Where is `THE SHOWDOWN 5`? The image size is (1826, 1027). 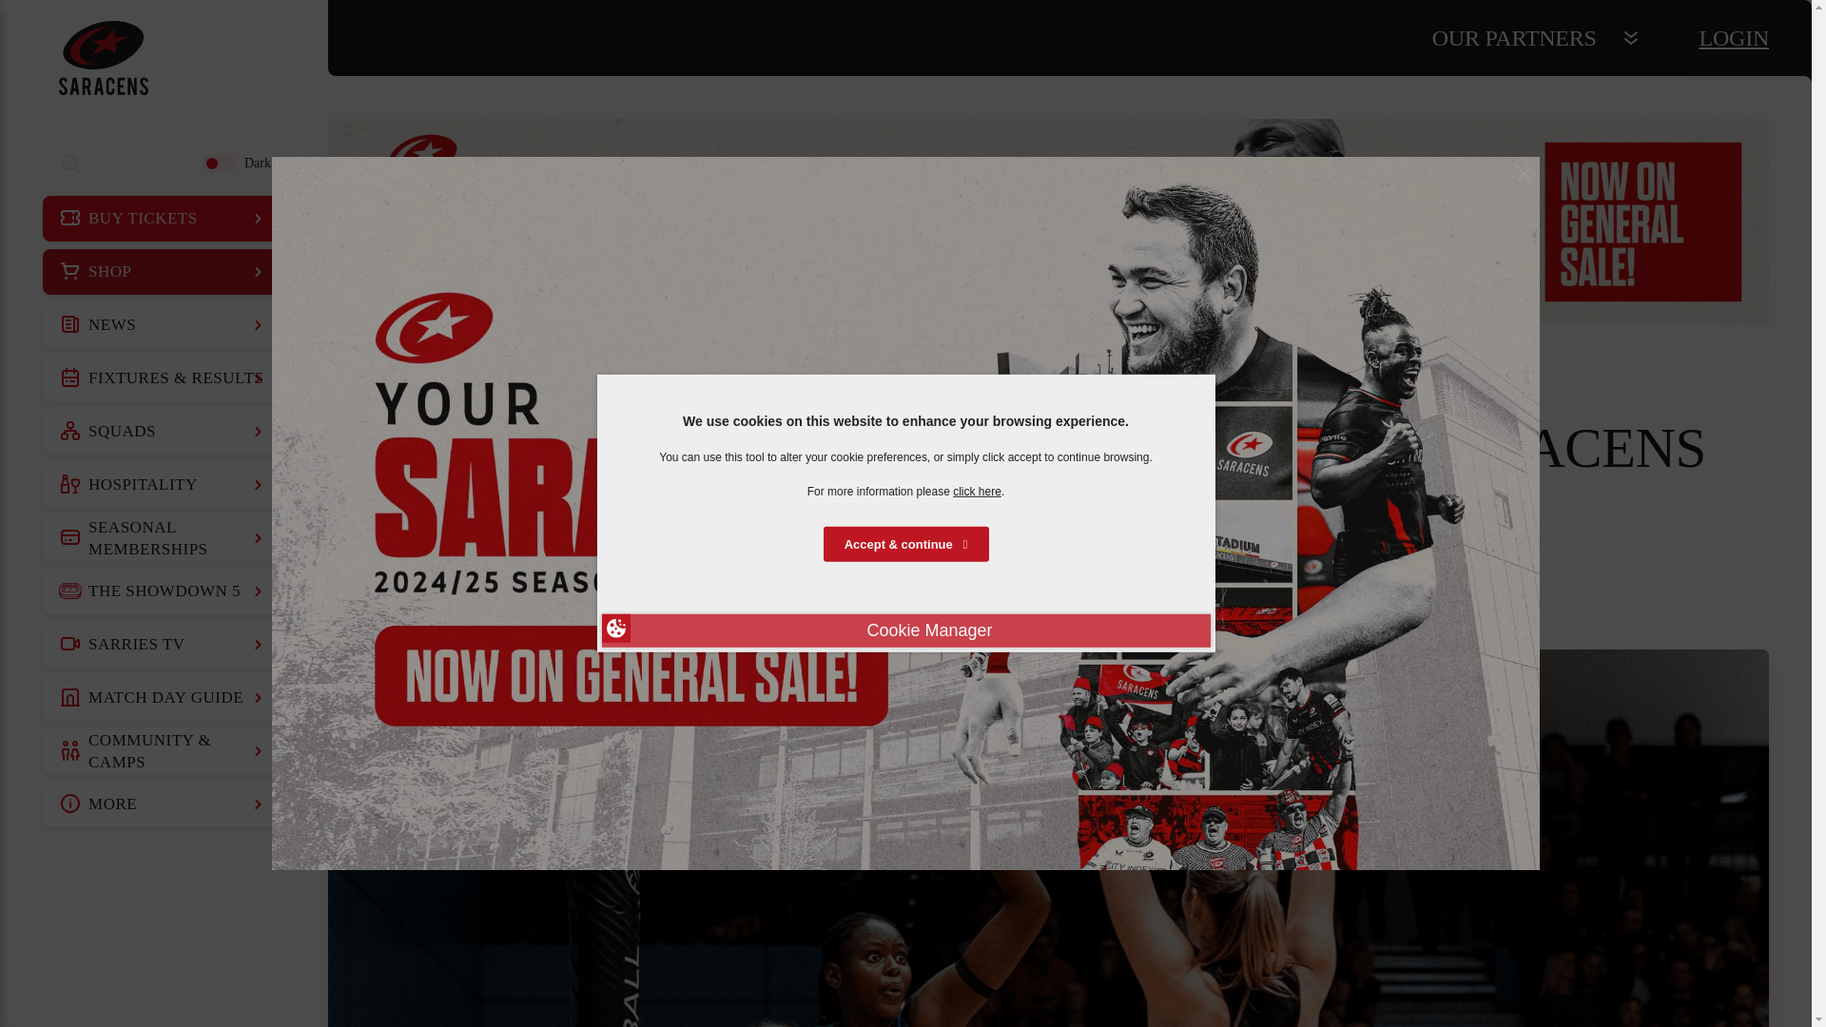
THE SHOWDOWN 5 is located at coordinates (164, 591).